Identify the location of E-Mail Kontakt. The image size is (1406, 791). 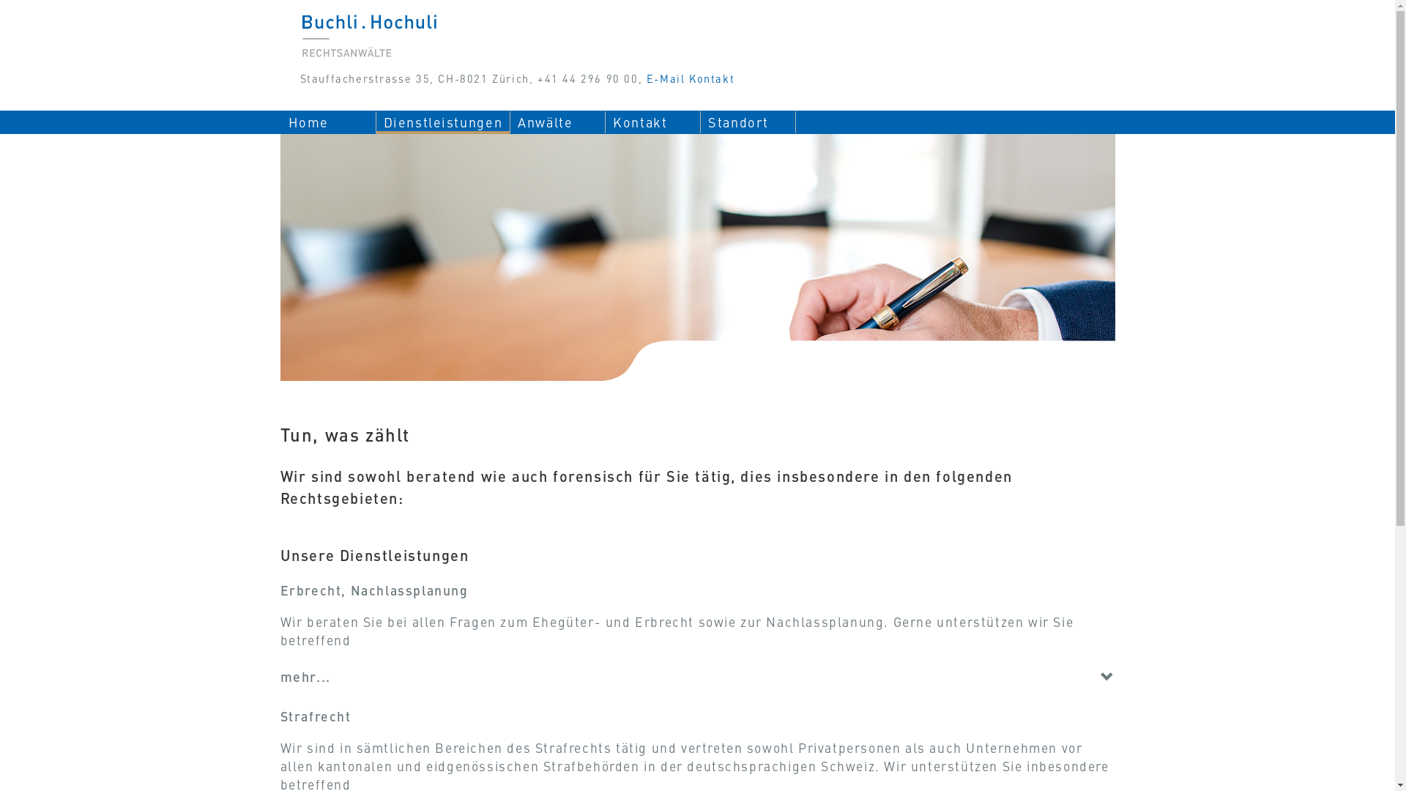
(690, 78).